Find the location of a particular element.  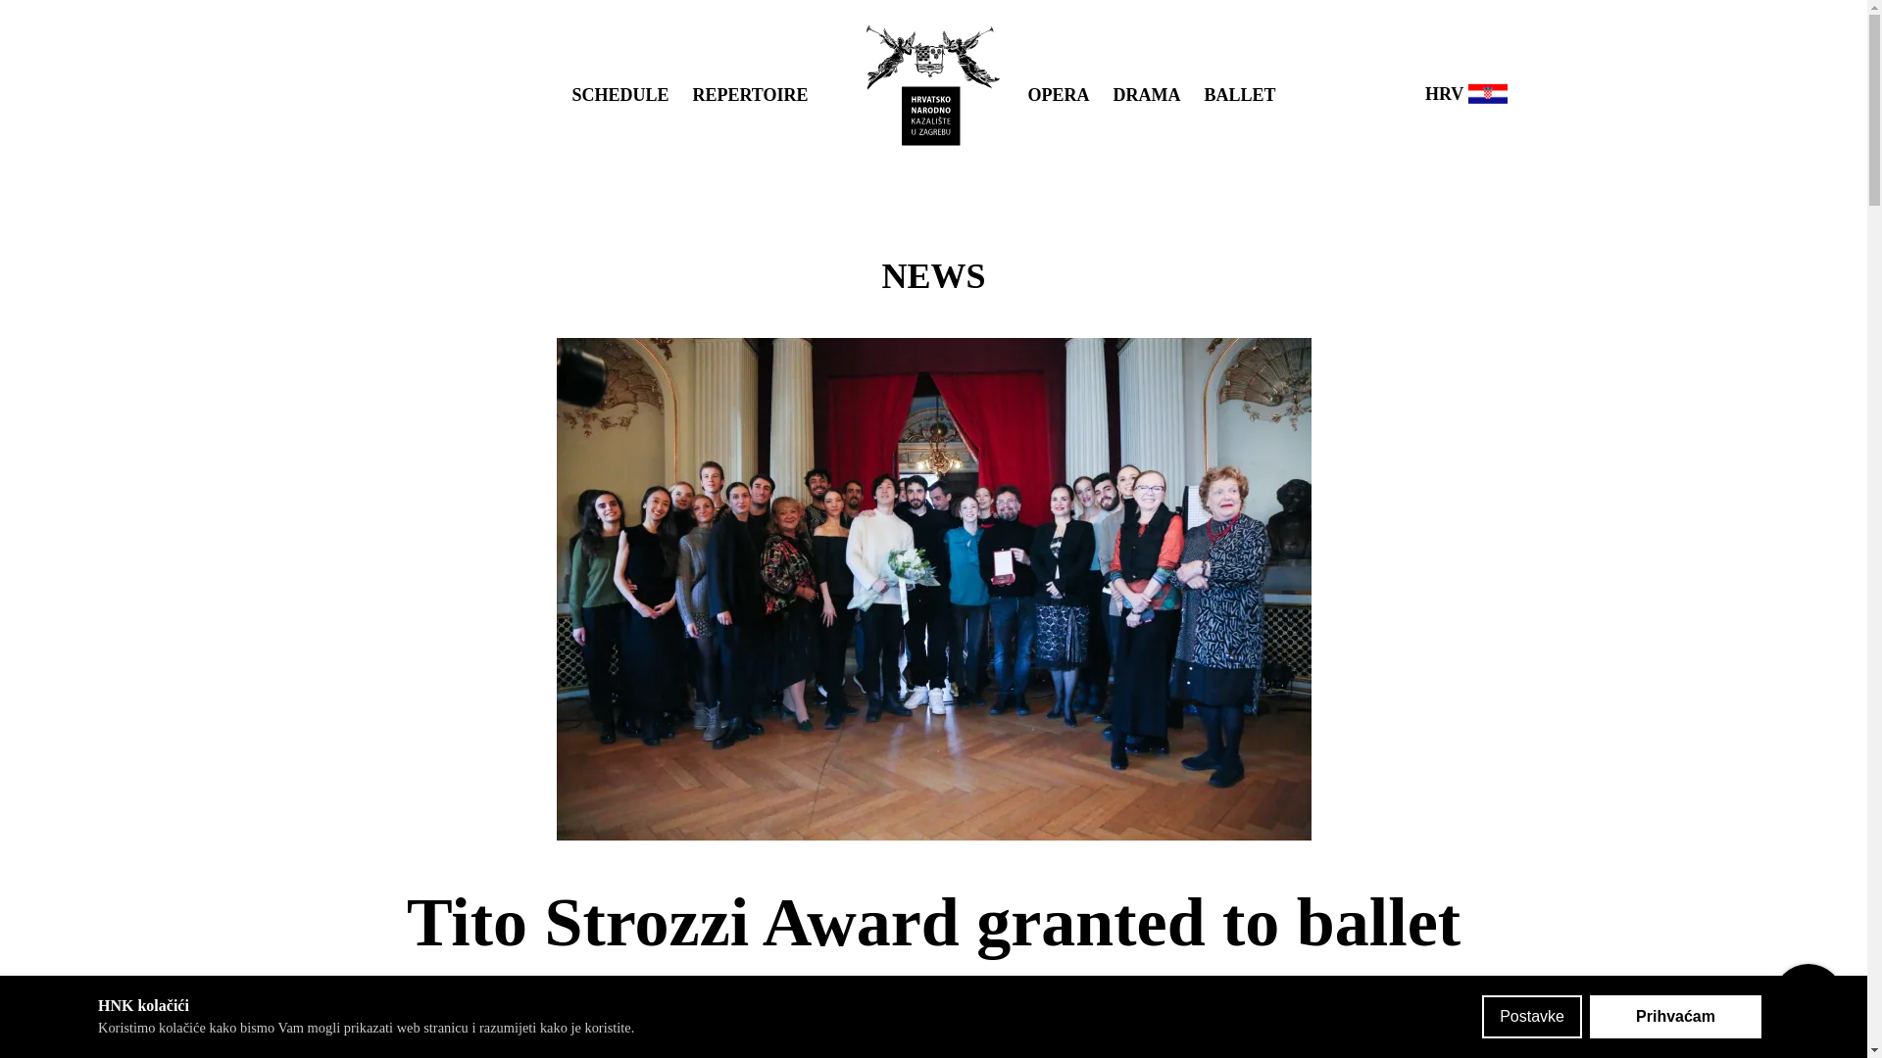

REPERTOIRE is located at coordinates (749, 94).